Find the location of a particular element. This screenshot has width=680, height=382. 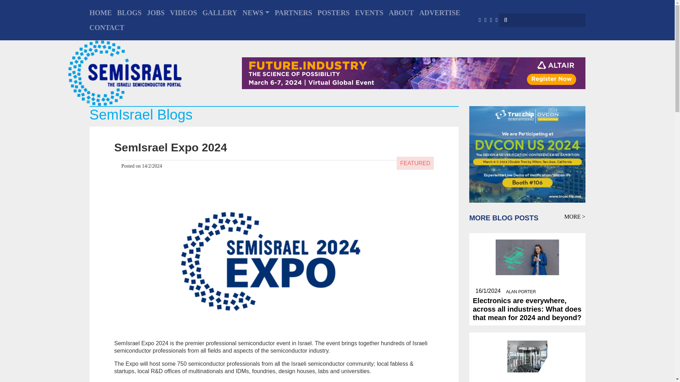

NEWS is located at coordinates (256, 13).